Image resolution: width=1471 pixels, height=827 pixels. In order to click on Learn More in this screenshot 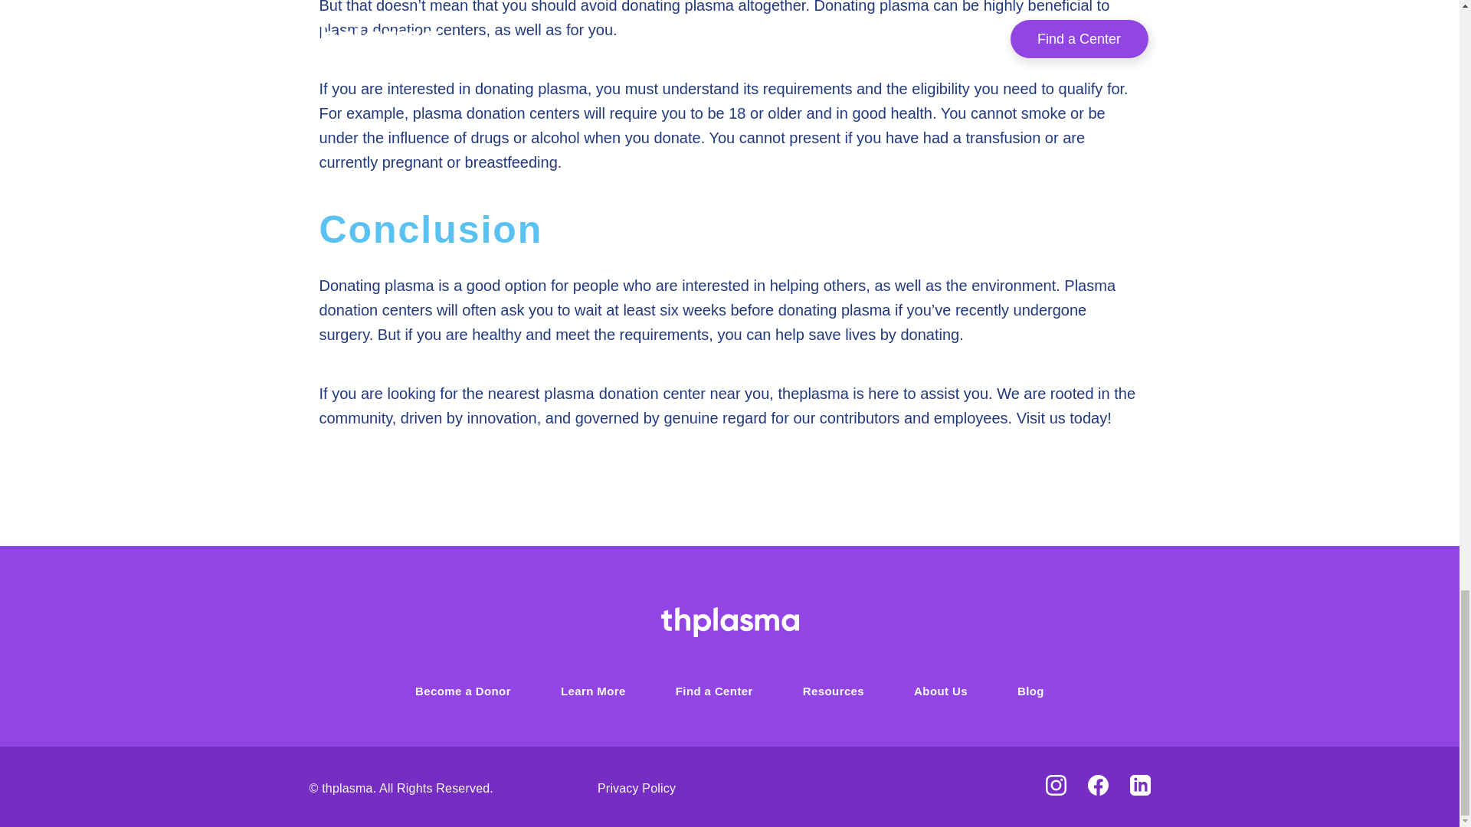, I will do `click(593, 691)`.